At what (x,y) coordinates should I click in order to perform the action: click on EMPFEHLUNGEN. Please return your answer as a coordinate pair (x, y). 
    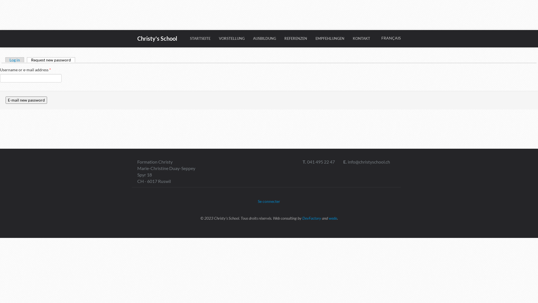
    Looking at the image, I should click on (330, 38).